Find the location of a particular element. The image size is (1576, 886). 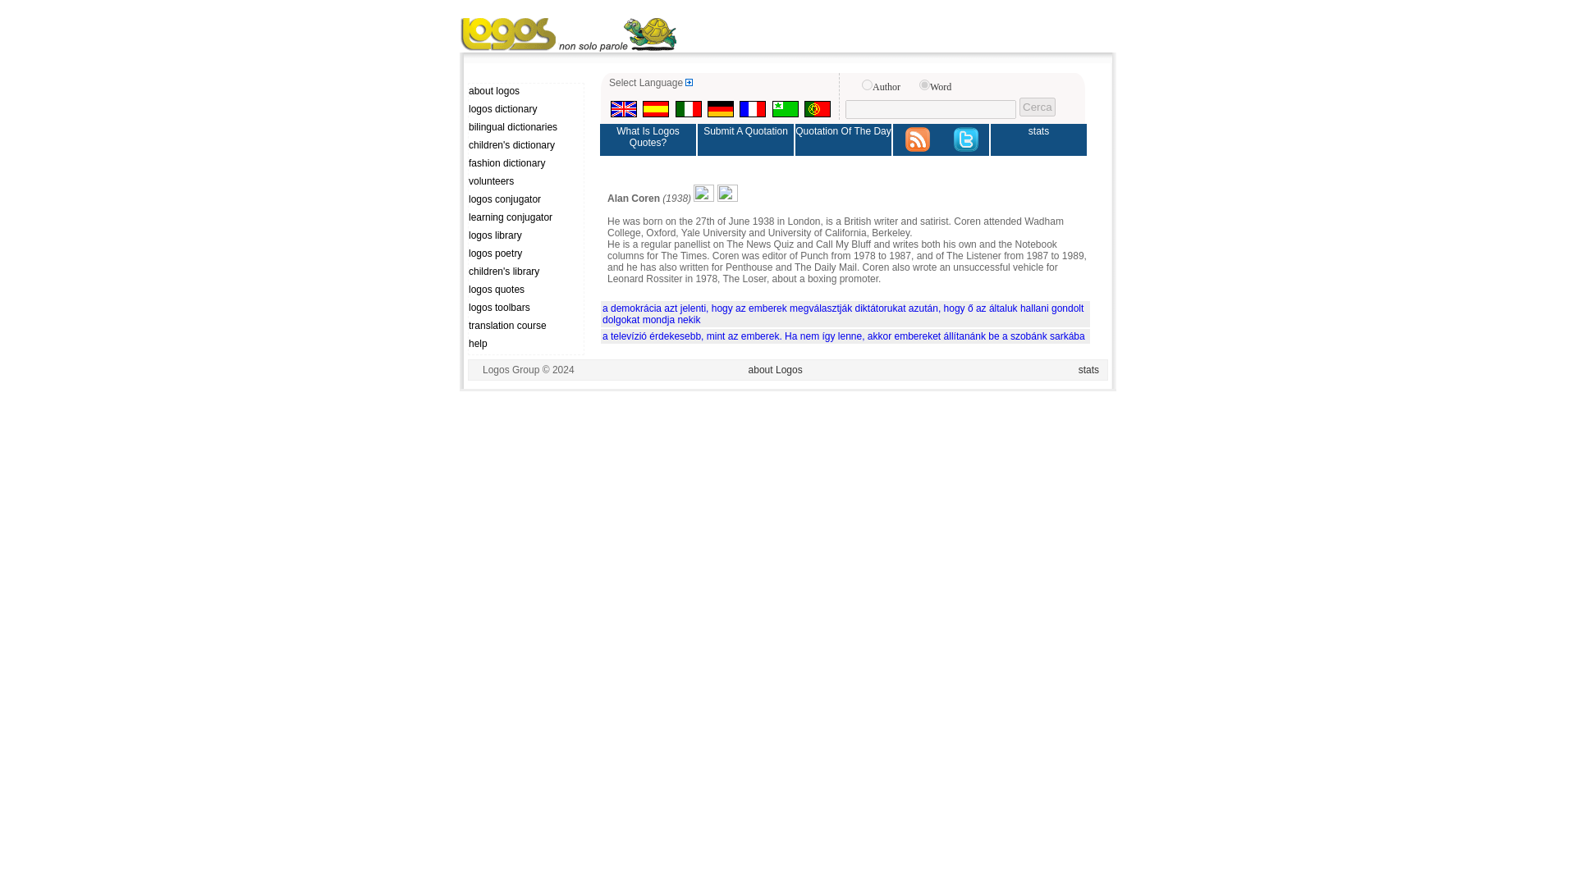

logos quotes is located at coordinates (525, 290).